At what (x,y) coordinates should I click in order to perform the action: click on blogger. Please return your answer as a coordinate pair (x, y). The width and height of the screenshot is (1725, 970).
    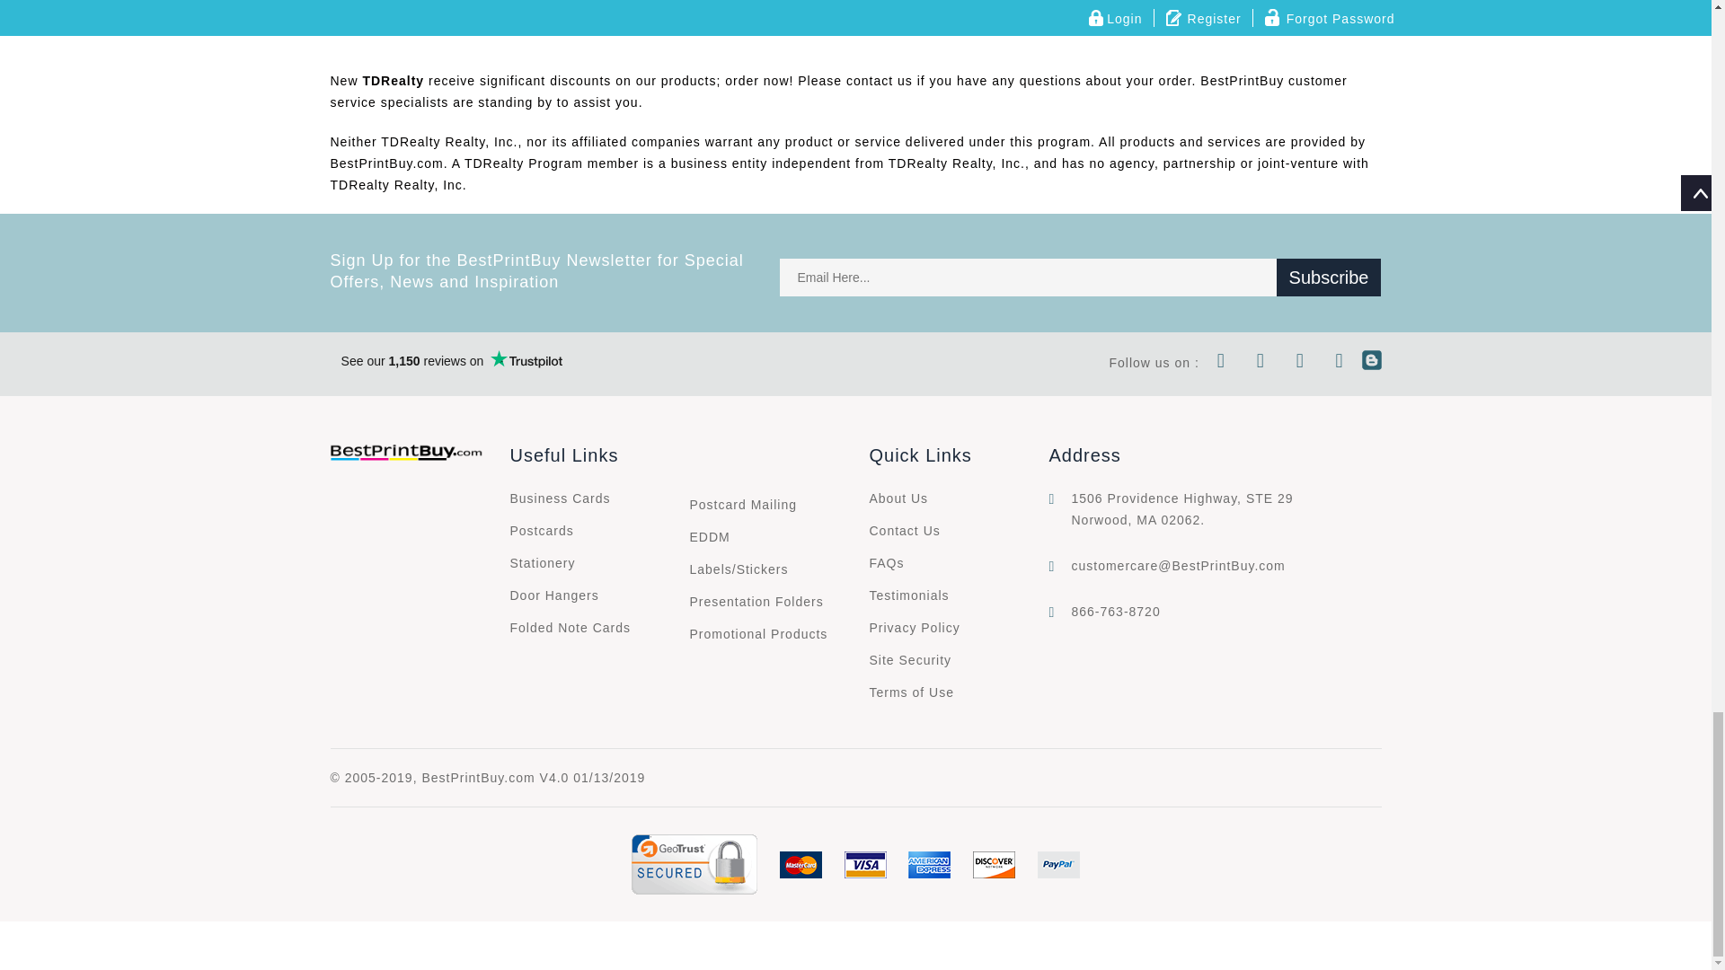
    Looking at the image, I should click on (1371, 363).